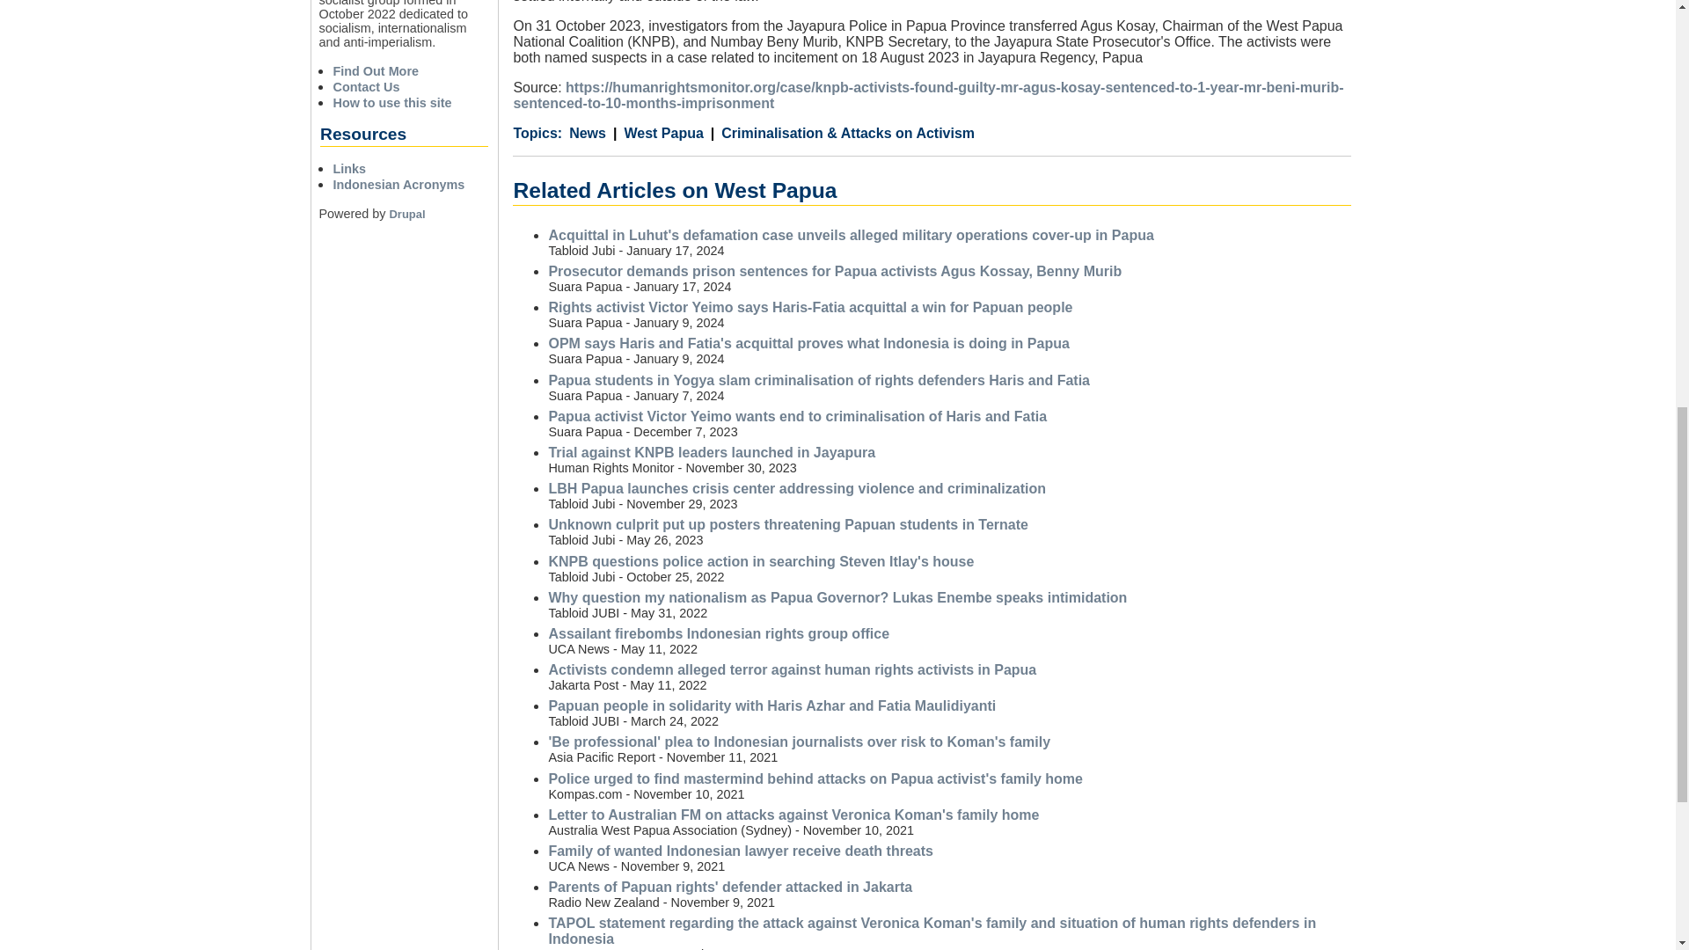 This screenshot has height=950, width=1689. I want to click on Trial against KNPB leaders launched in Jayapura, so click(711, 452).